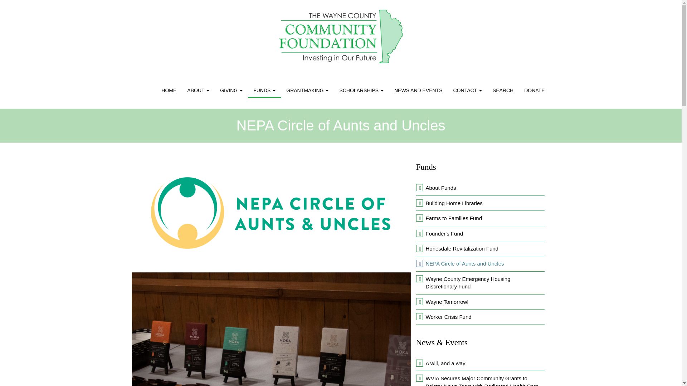 This screenshot has height=386, width=687. Describe the element at coordinates (264, 90) in the screenshot. I see `FUNDS` at that location.